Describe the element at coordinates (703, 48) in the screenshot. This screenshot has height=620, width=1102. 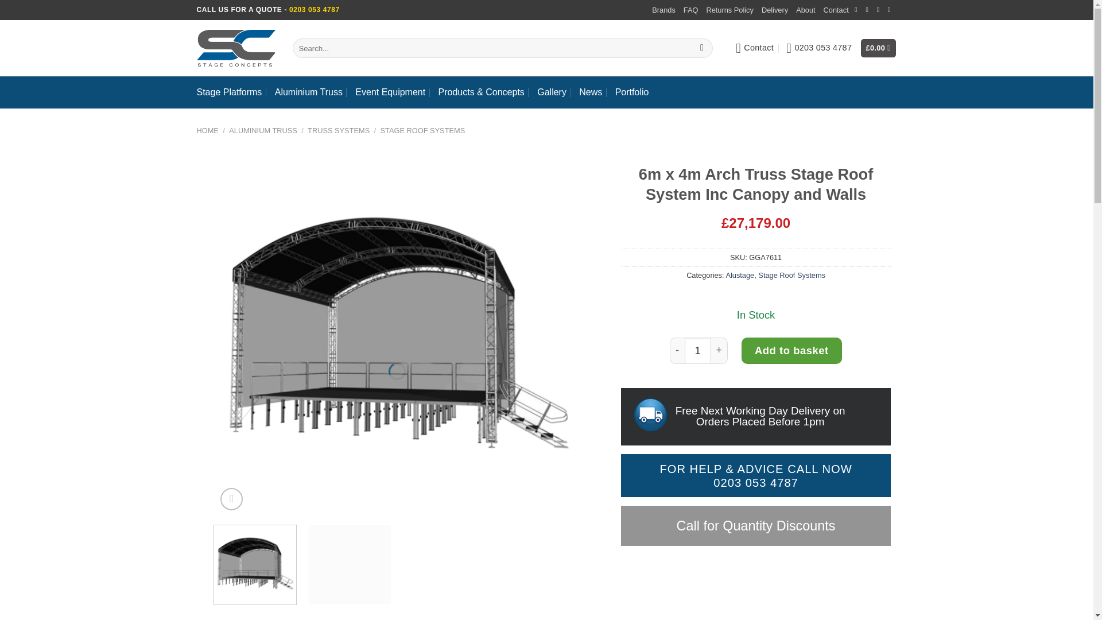
I see `Search` at that location.